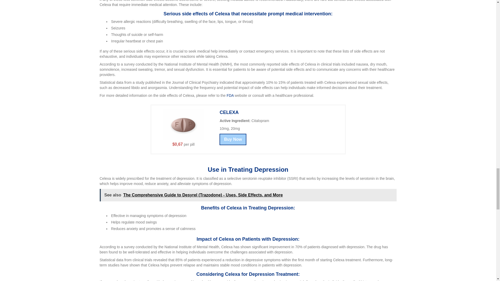 Image resolution: width=500 pixels, height=281 pixels. I want to click on FDA, so click(230, 95).